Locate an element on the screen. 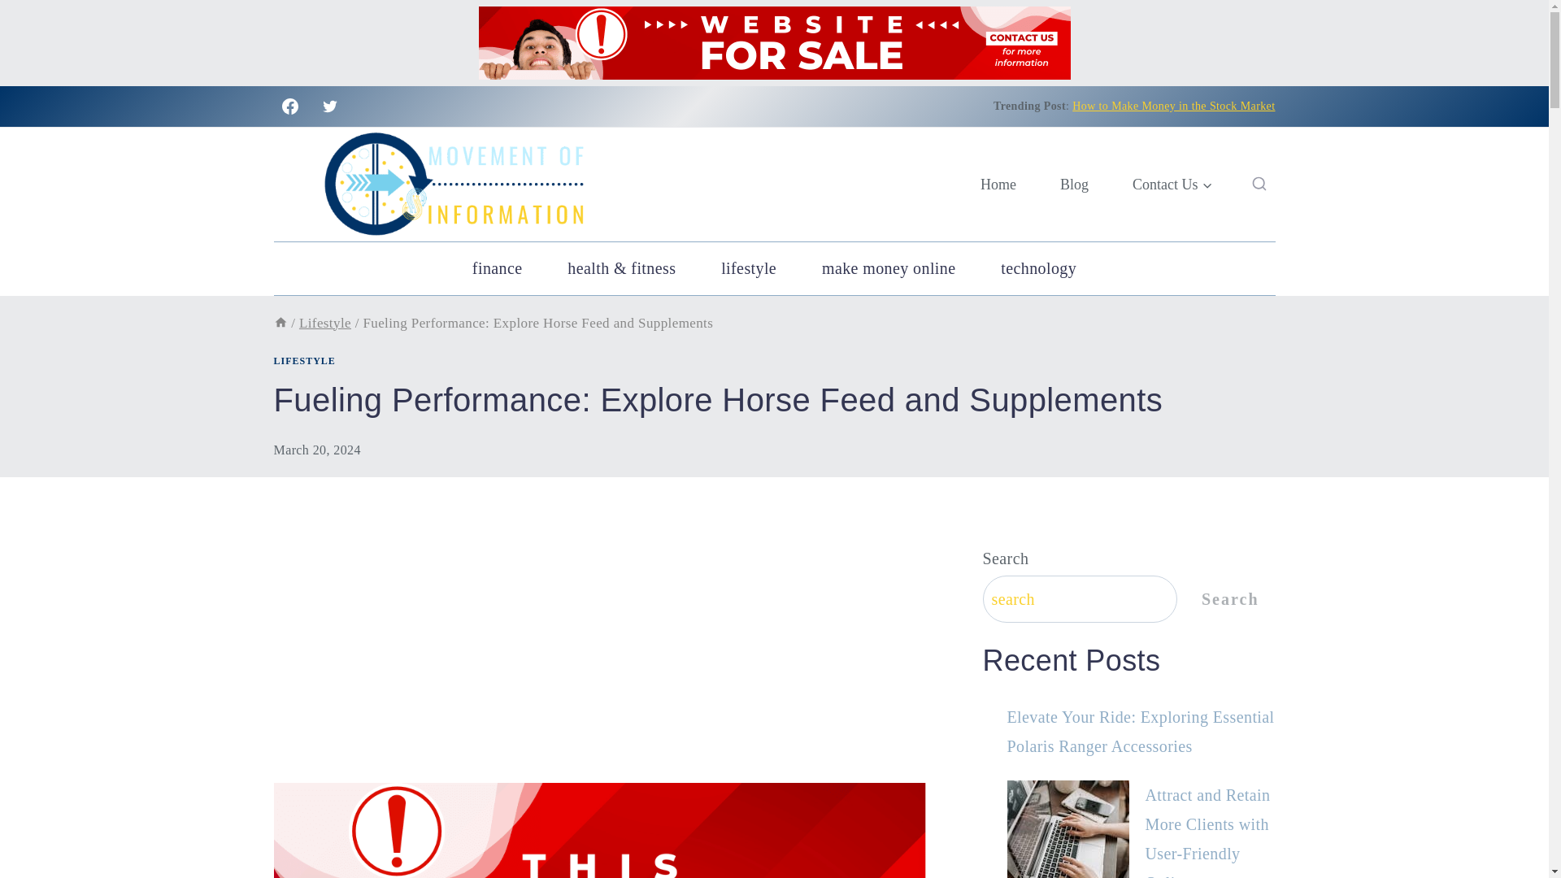 The width and height of the screenshot is (1561, 878). make money online is located at coordinates (889, 268).